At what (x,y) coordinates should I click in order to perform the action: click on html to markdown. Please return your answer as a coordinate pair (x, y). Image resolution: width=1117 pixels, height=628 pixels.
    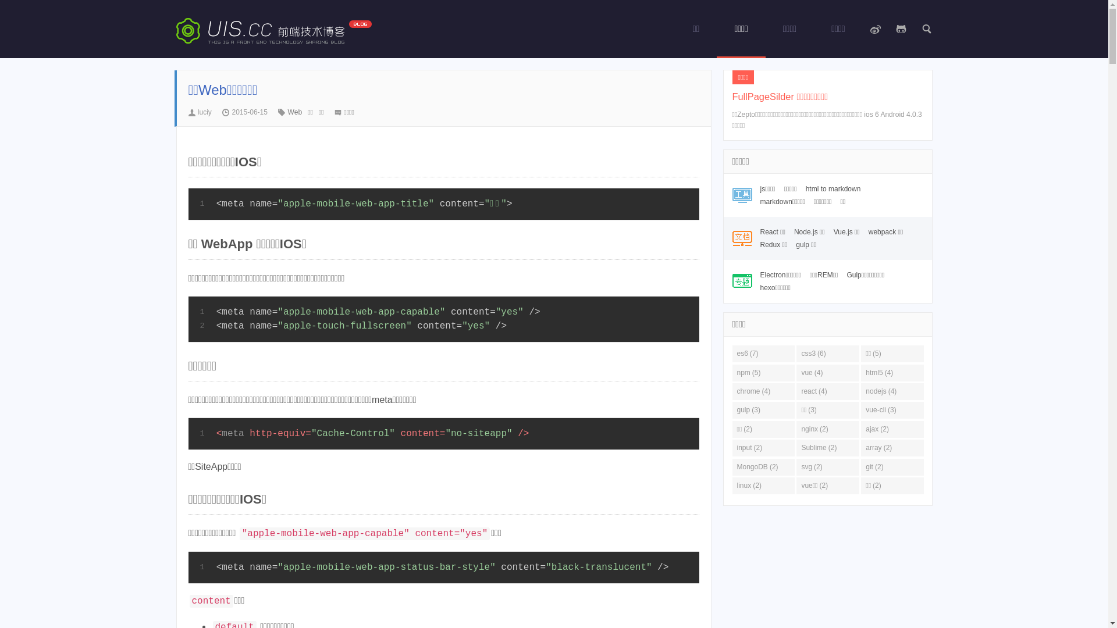
    Looking at the image, I should click on (833, 189).